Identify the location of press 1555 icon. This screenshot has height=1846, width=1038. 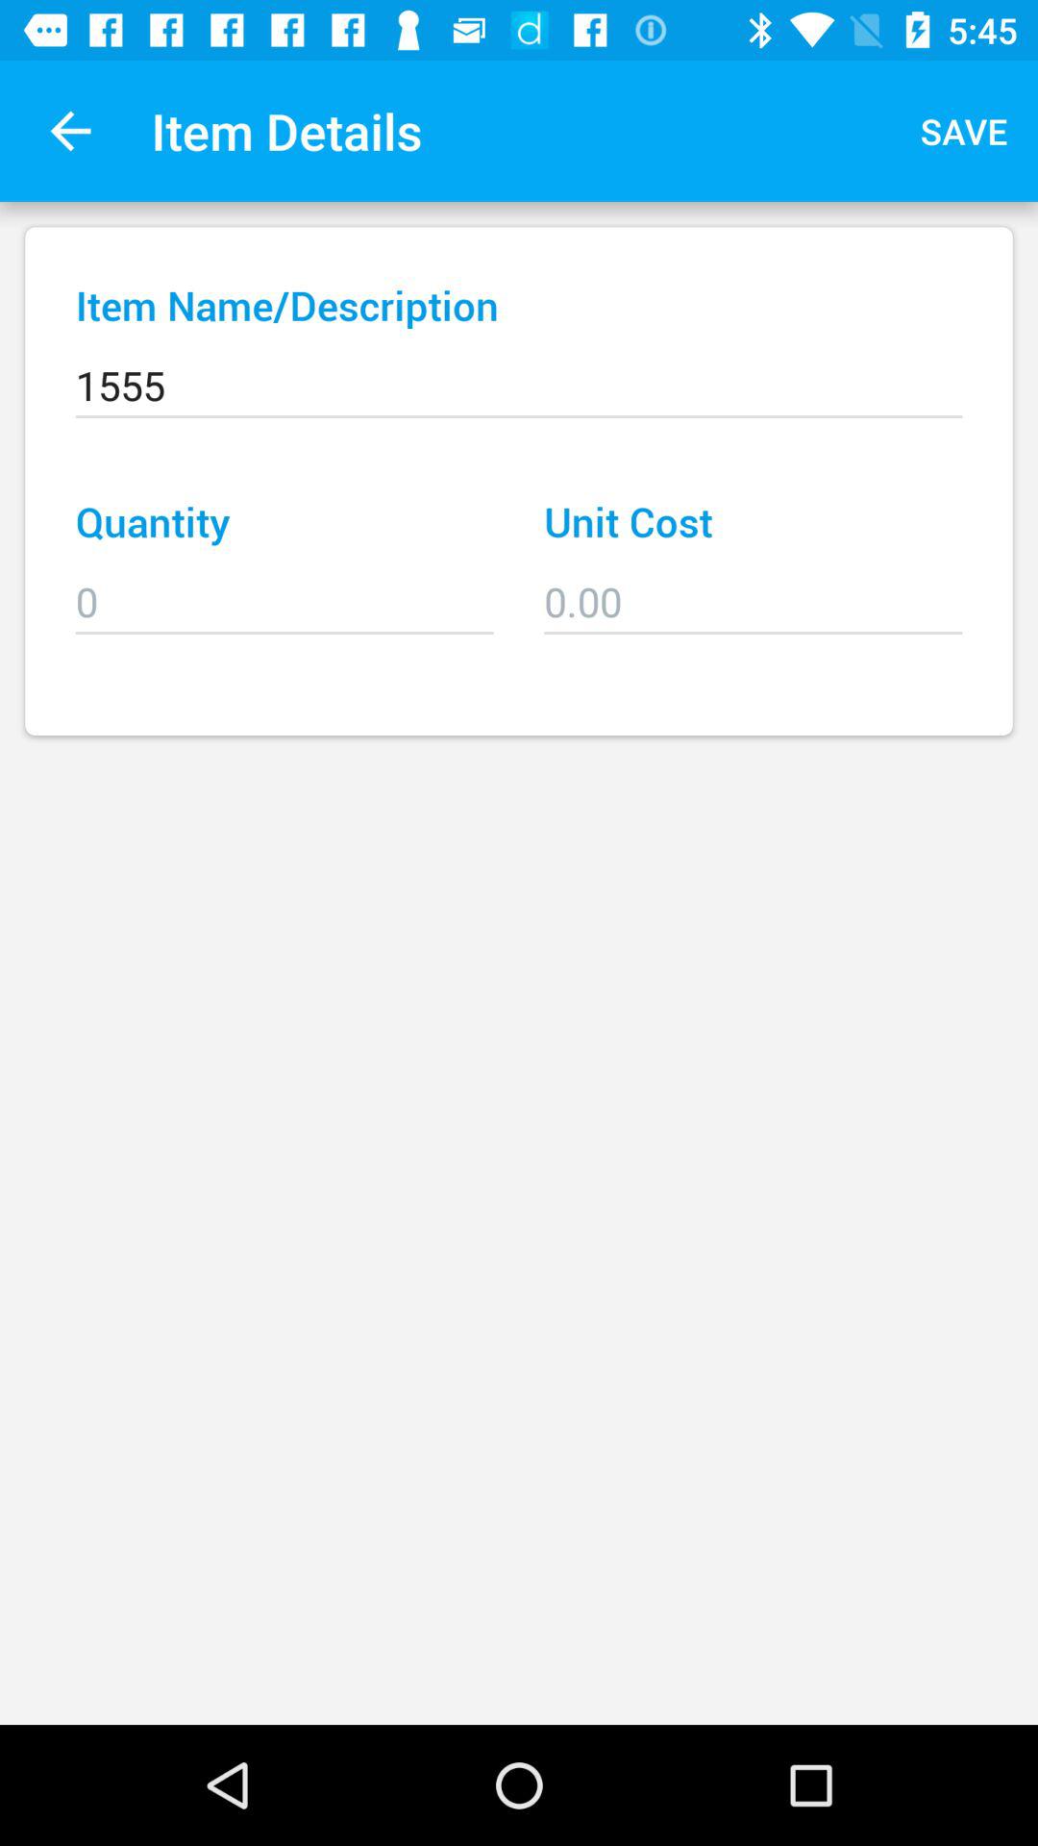
(519, 372).